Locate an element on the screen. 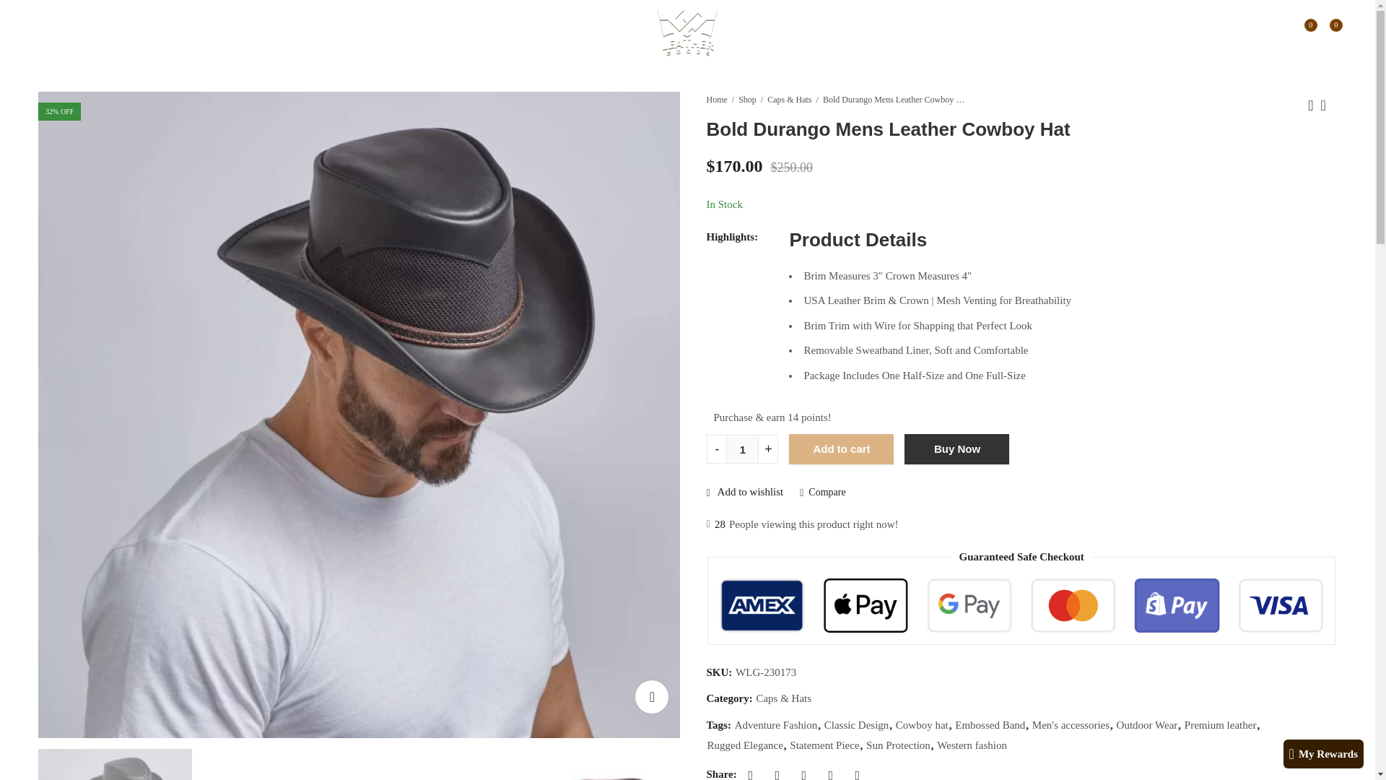 The height and width of the screenshot is (780, 1386). Buy Now is located at coordinates (956, 448).